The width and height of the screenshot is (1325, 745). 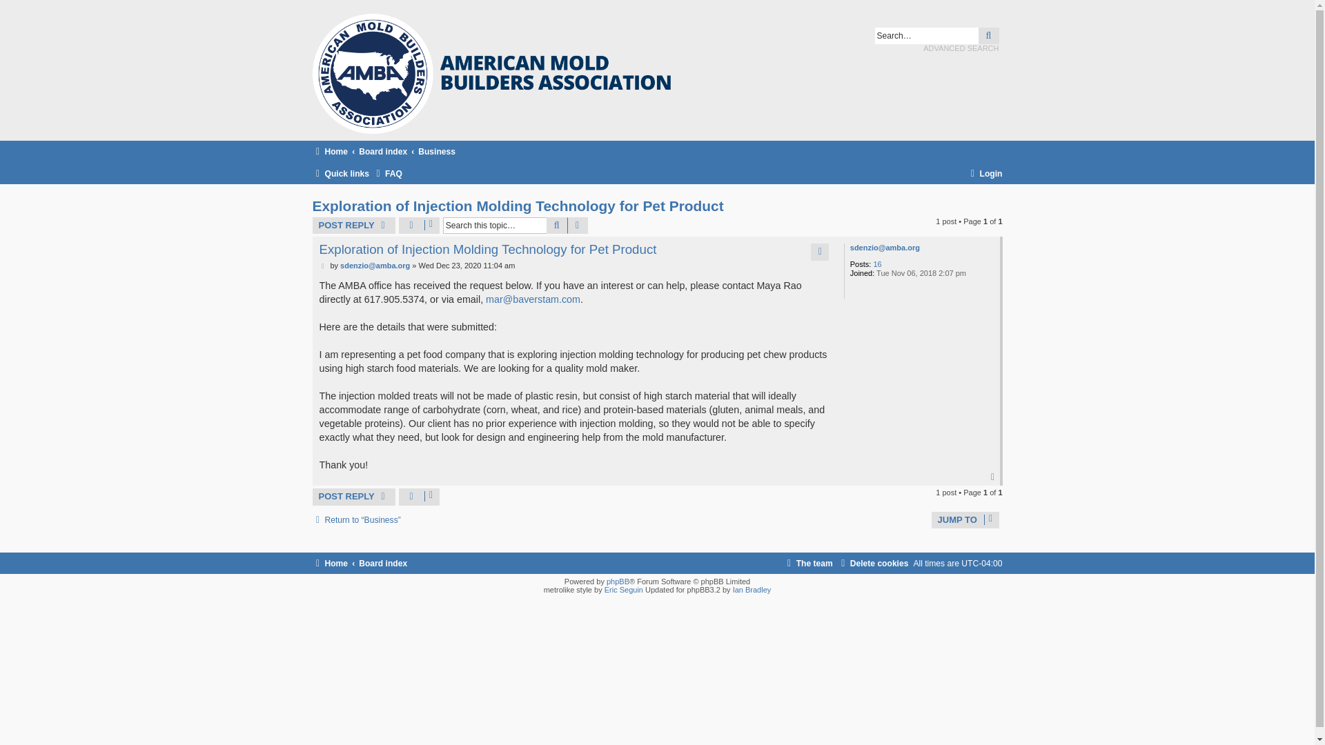 What do you see at coordinates (329, 563) in the screenshot?
I see `Home` at bounding box center [329, 563].